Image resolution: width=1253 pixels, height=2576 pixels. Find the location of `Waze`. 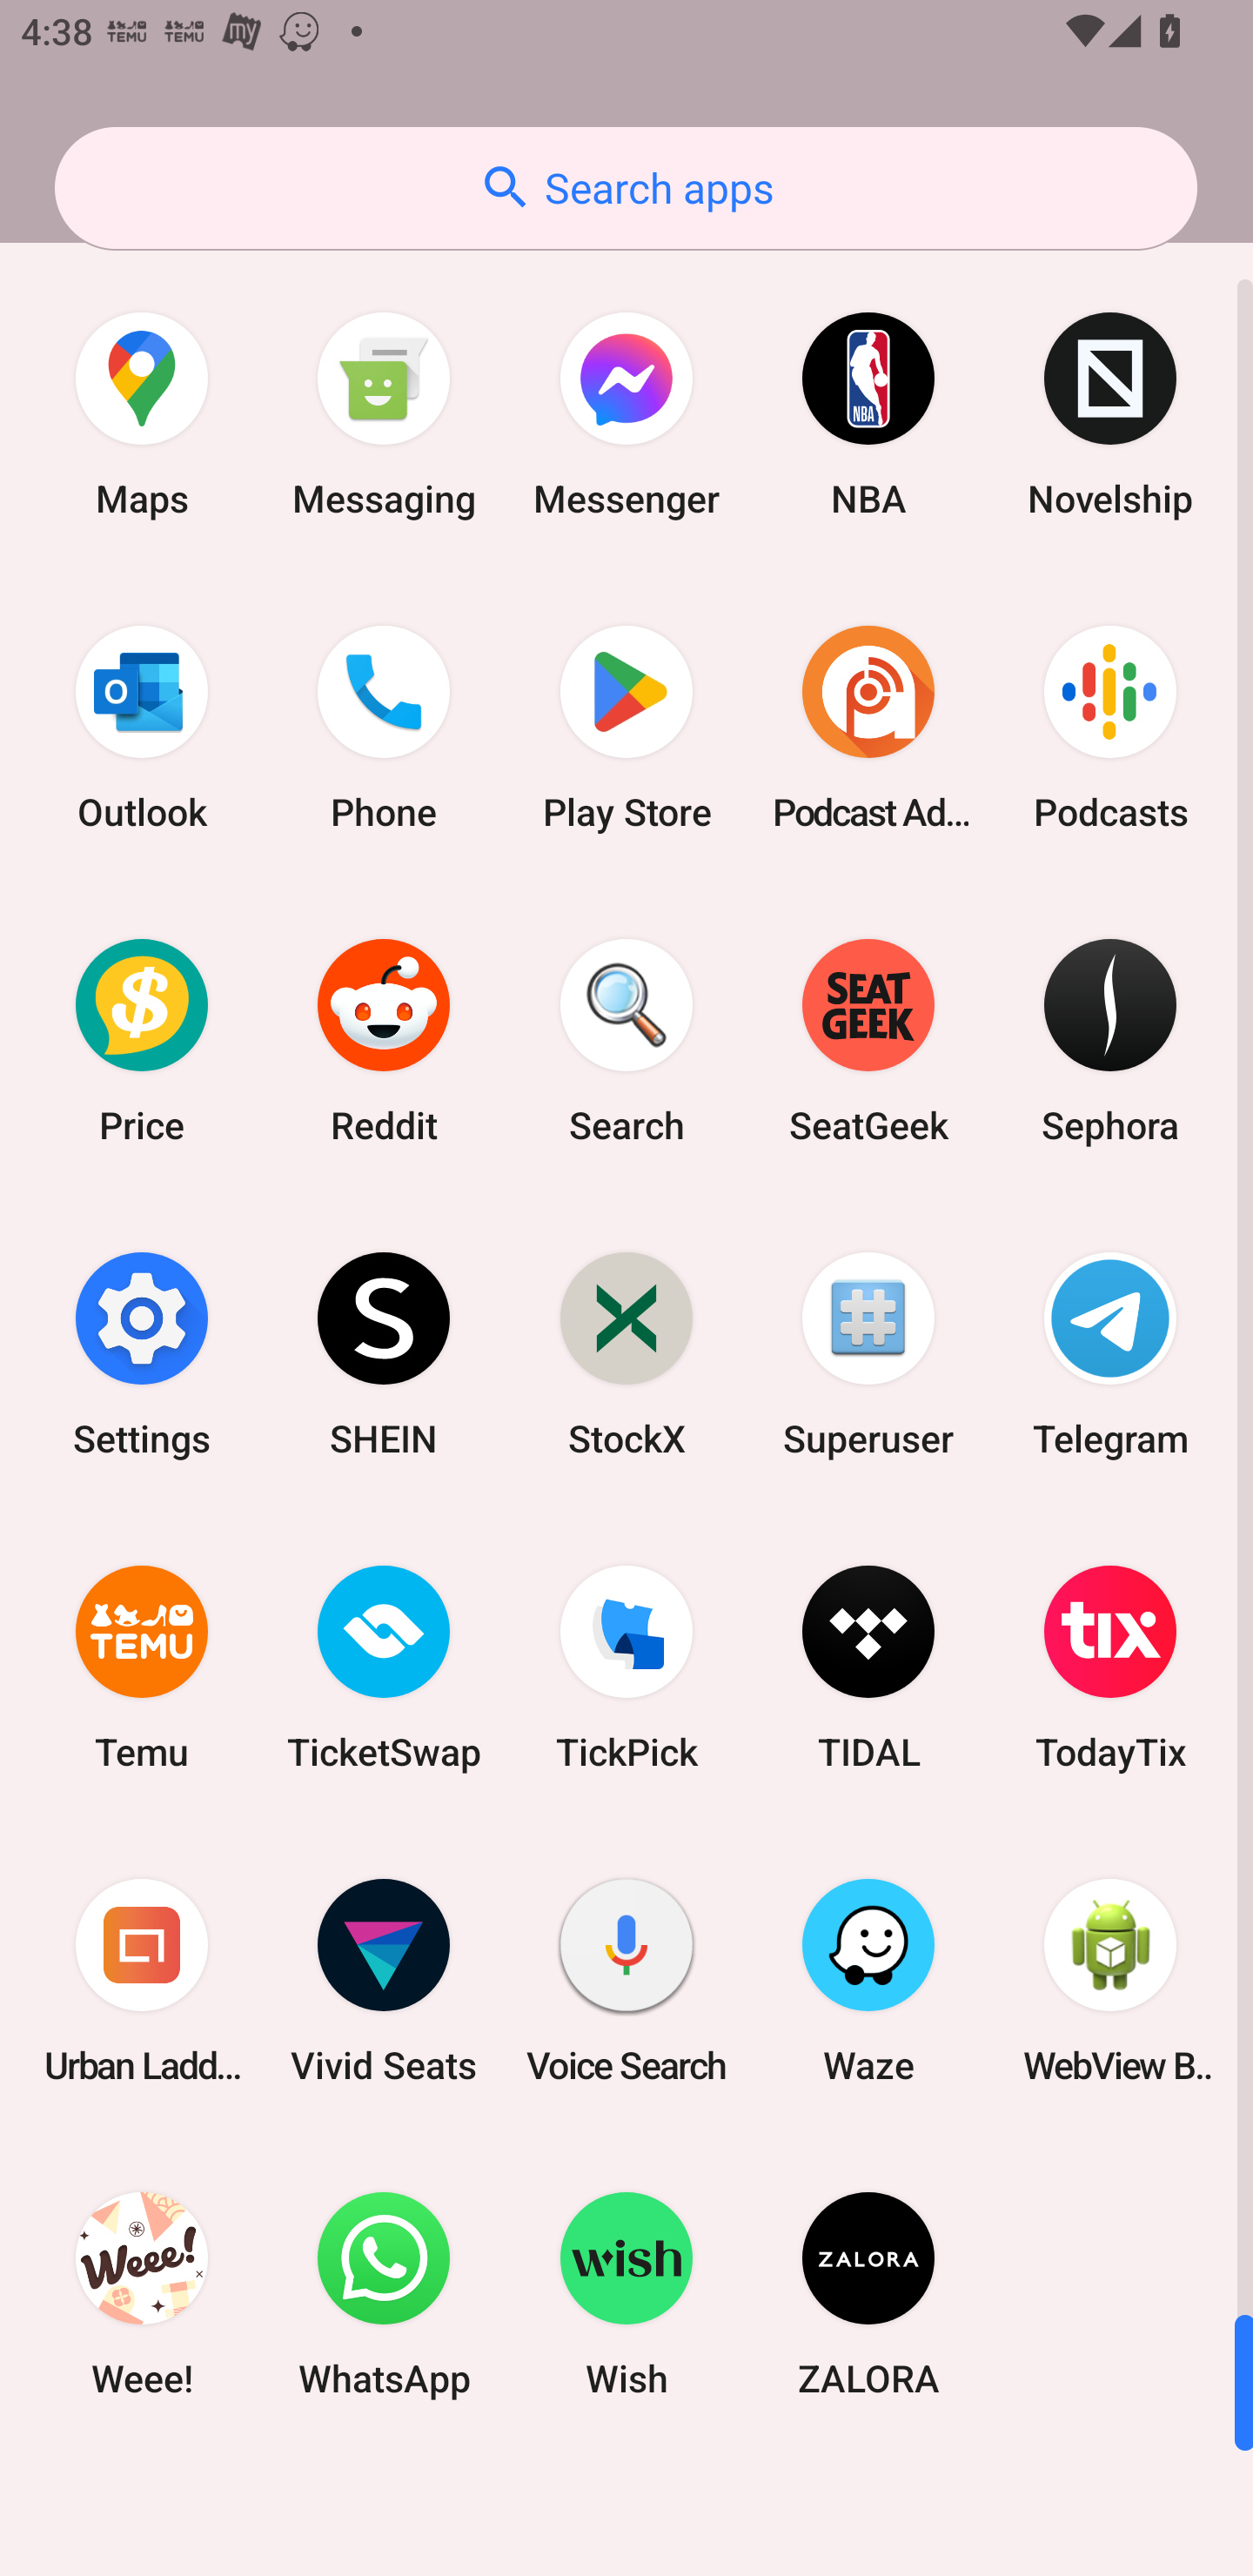

Waze is located at coordinates (868, 1981).